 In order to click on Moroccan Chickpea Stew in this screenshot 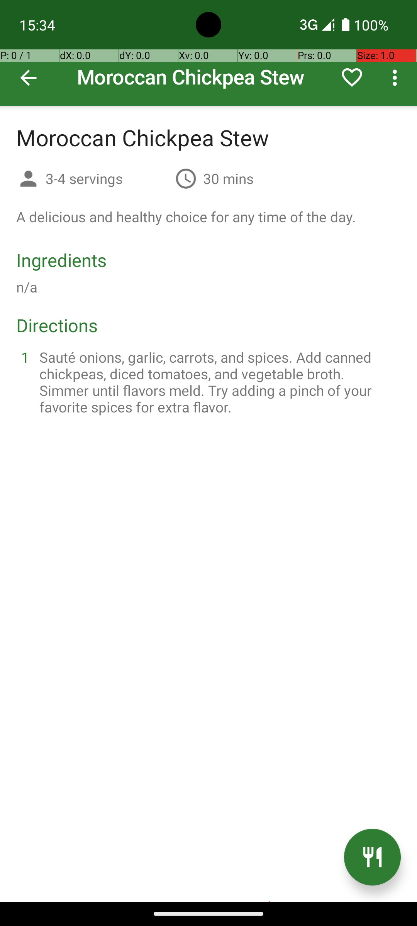, I will do `click(208, 53)`.